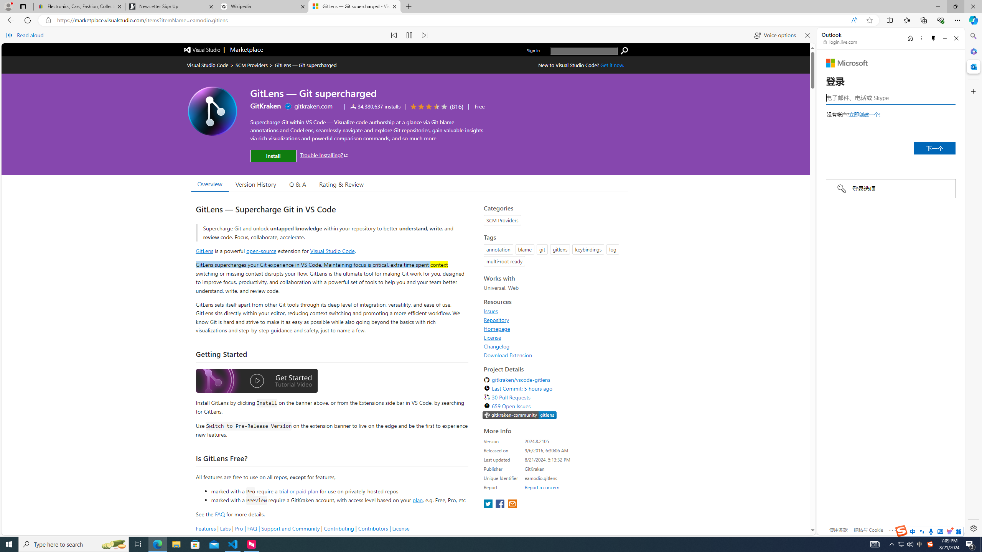 The width and height of the screenshot is (982, 552). Describe the element at coordinates (417, 500) in the screenshot. I see `plan` at that location.